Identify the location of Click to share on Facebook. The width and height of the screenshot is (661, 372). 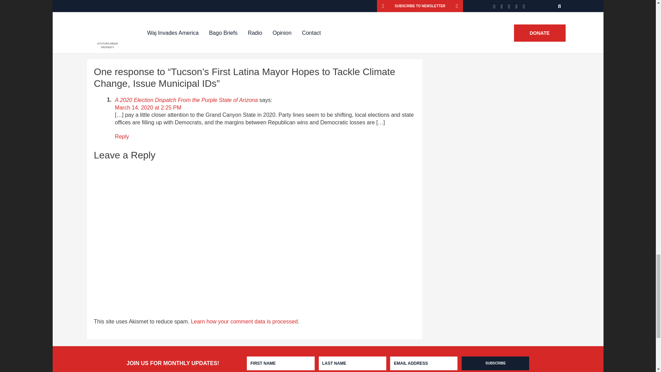
(125, 30).